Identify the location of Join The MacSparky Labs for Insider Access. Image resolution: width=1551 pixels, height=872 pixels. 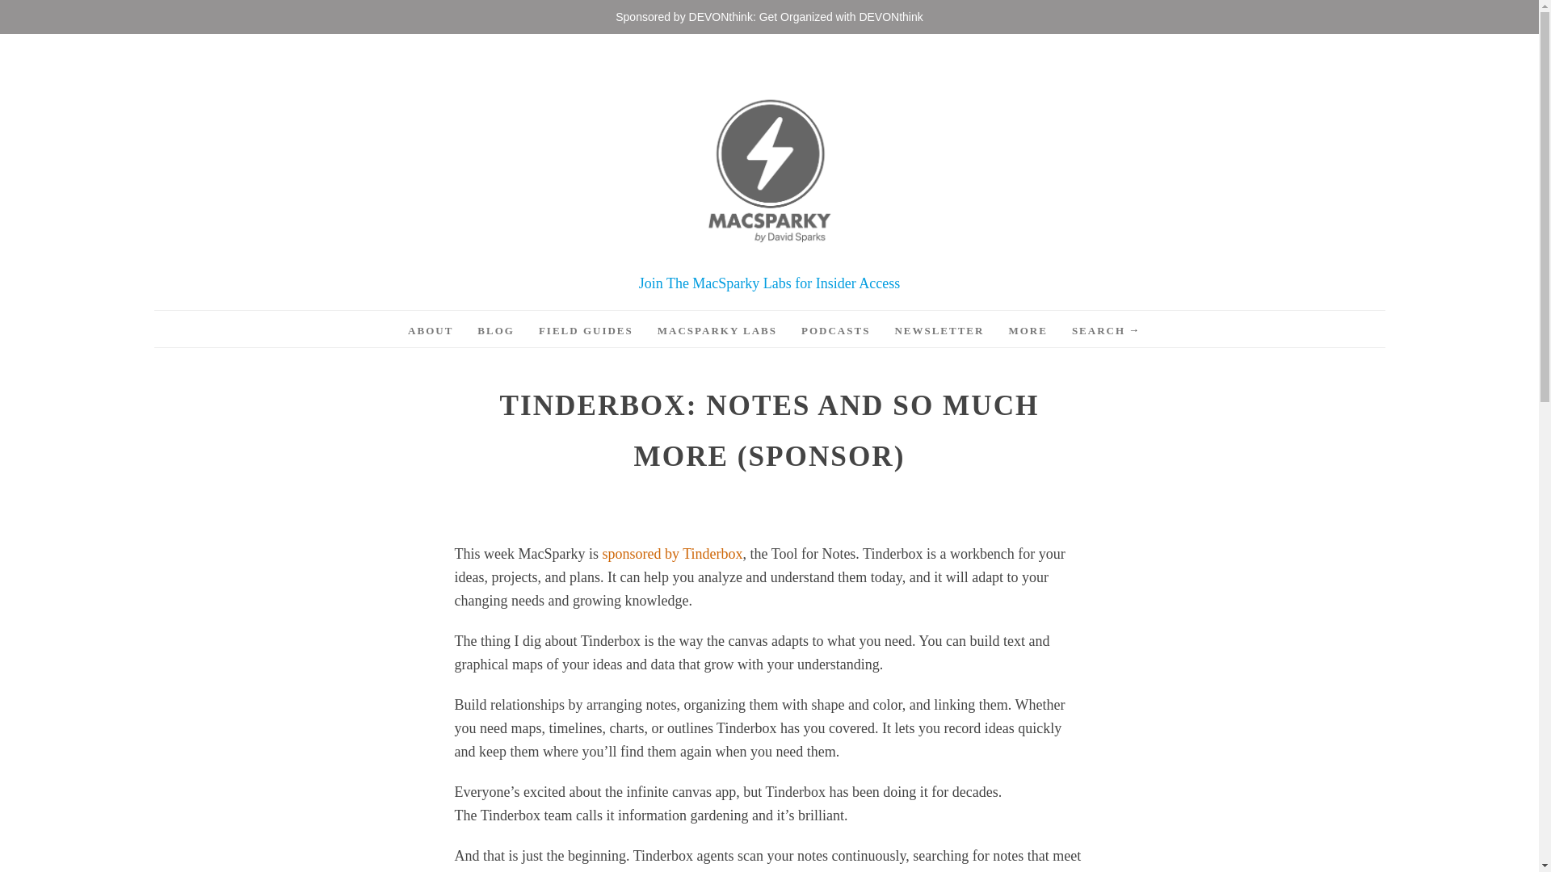
(770, 283).